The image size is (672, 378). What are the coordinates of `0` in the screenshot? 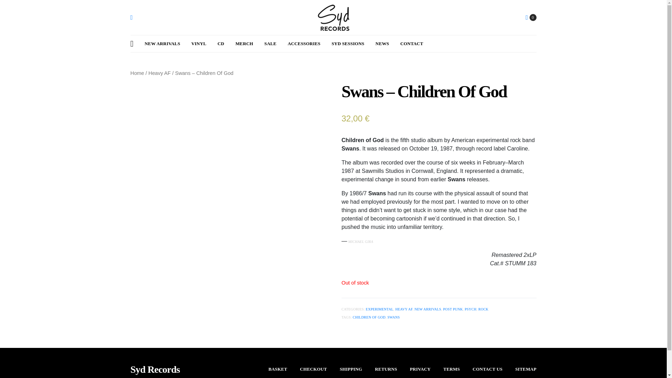 It's located at (531, 17).